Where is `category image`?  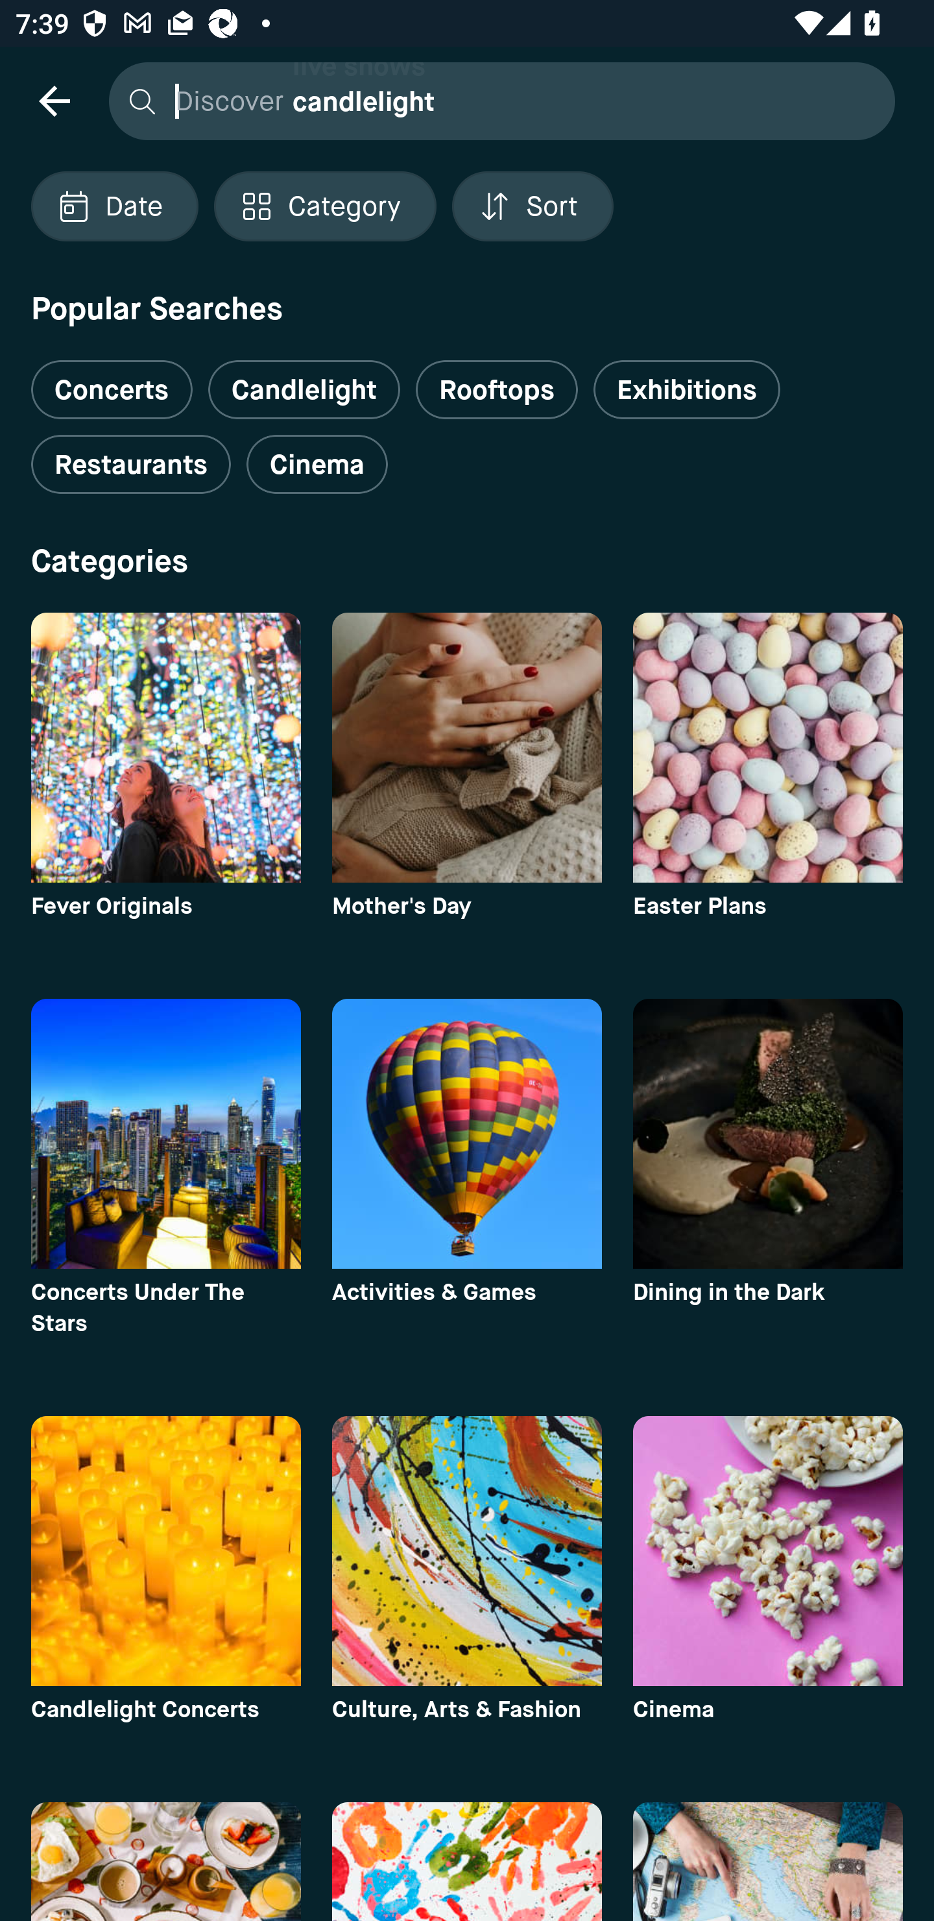
category image is located at coordinates (768, 1551).